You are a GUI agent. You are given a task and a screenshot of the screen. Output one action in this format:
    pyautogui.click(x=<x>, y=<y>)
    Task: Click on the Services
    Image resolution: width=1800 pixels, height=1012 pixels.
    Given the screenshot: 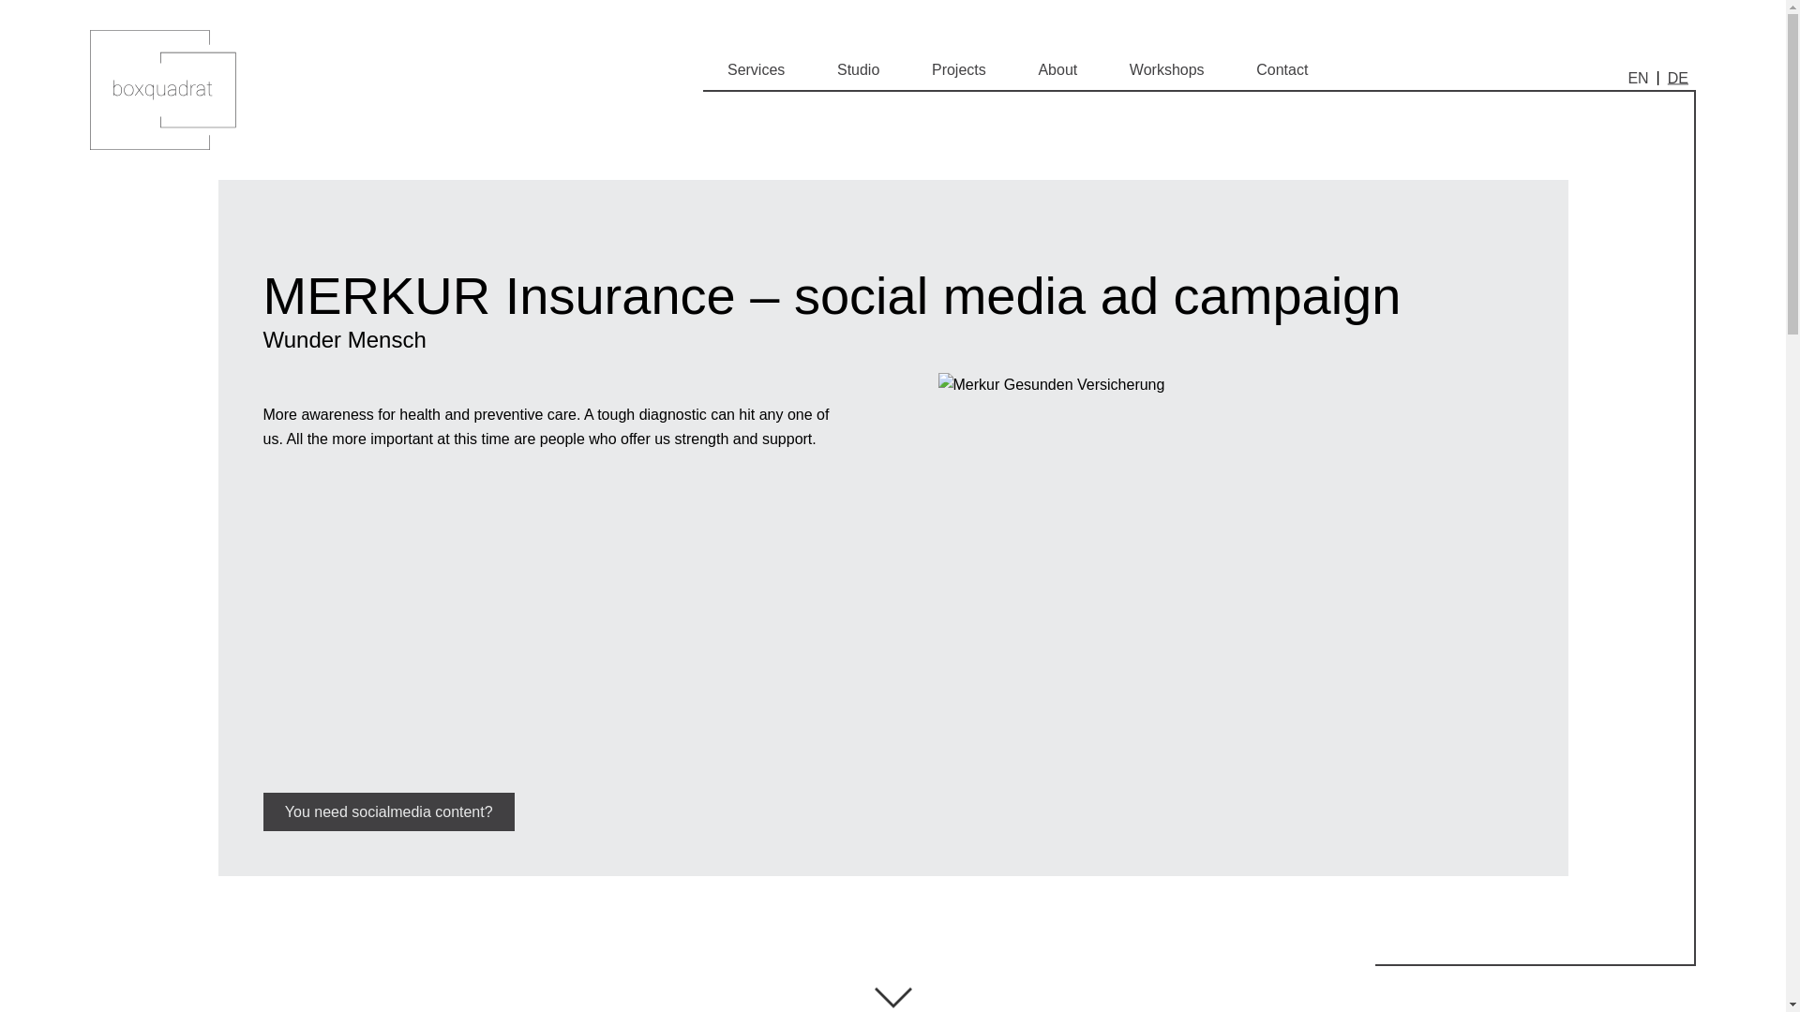 What is the action you would take?
    pyautogui.click(x=756, y=70)
    